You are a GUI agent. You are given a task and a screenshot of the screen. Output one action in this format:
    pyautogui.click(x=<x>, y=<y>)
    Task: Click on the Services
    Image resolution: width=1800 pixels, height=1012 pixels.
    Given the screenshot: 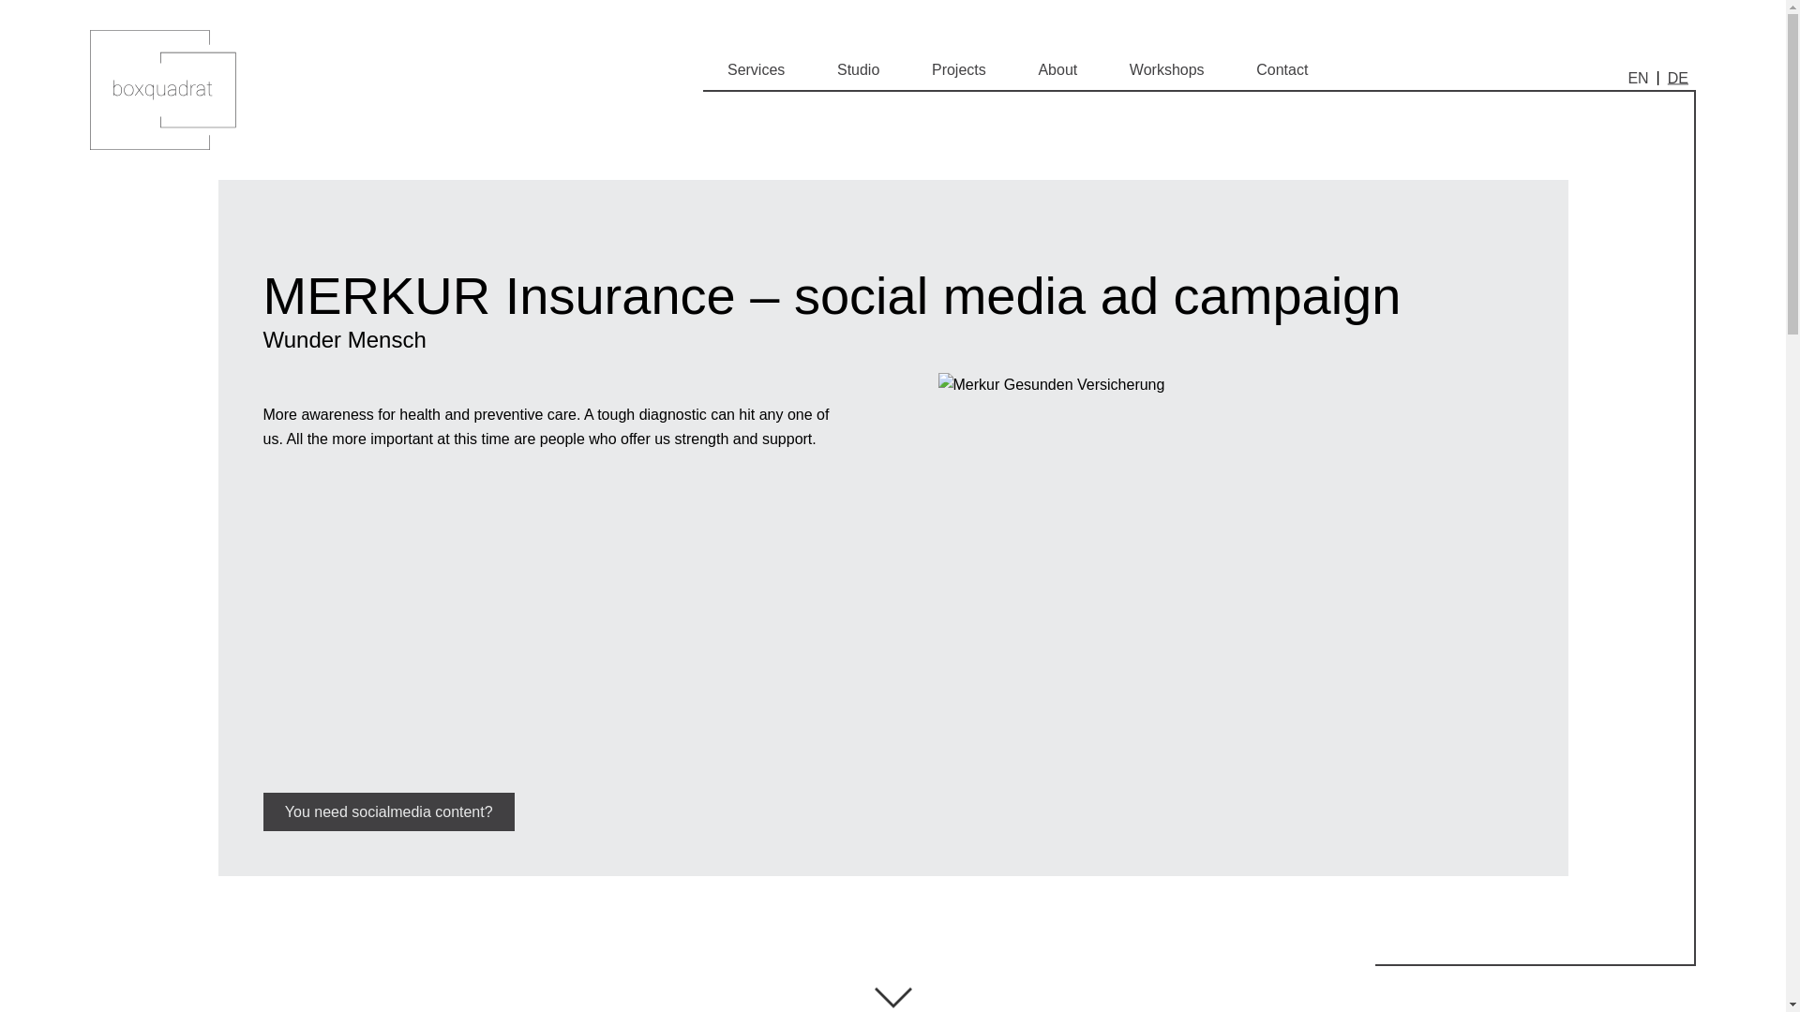 What is the action you would take?
    pyautogui.click(x=756, y=70)
    